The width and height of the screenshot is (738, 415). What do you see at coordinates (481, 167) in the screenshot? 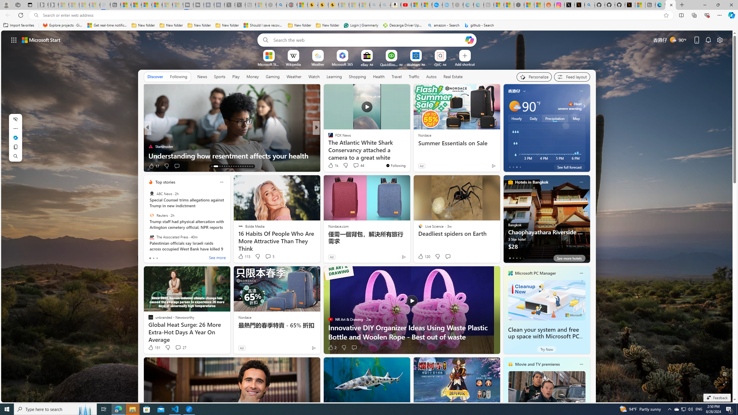
I see `You're following The Weather Channel` at bounding box center [481, 167].